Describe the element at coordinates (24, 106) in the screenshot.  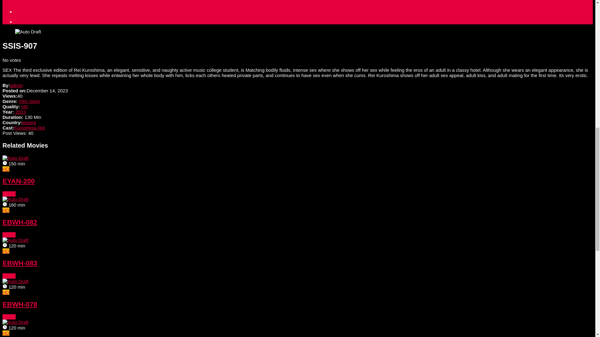
I see `HD` at that location.